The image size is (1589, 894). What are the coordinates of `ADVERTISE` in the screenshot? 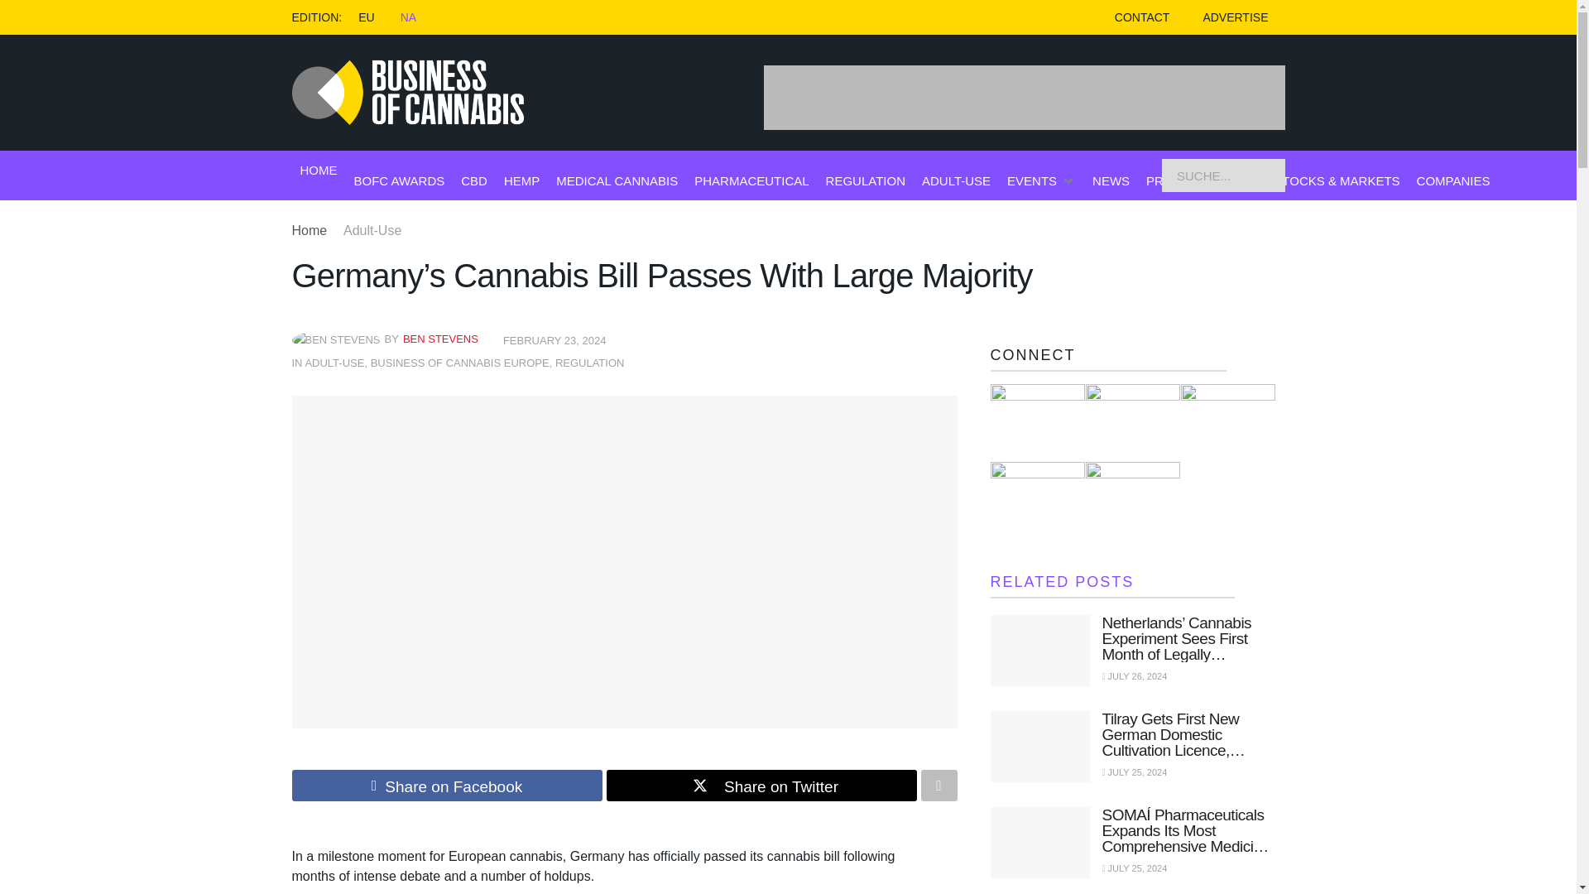 It's located at (1235, 17).